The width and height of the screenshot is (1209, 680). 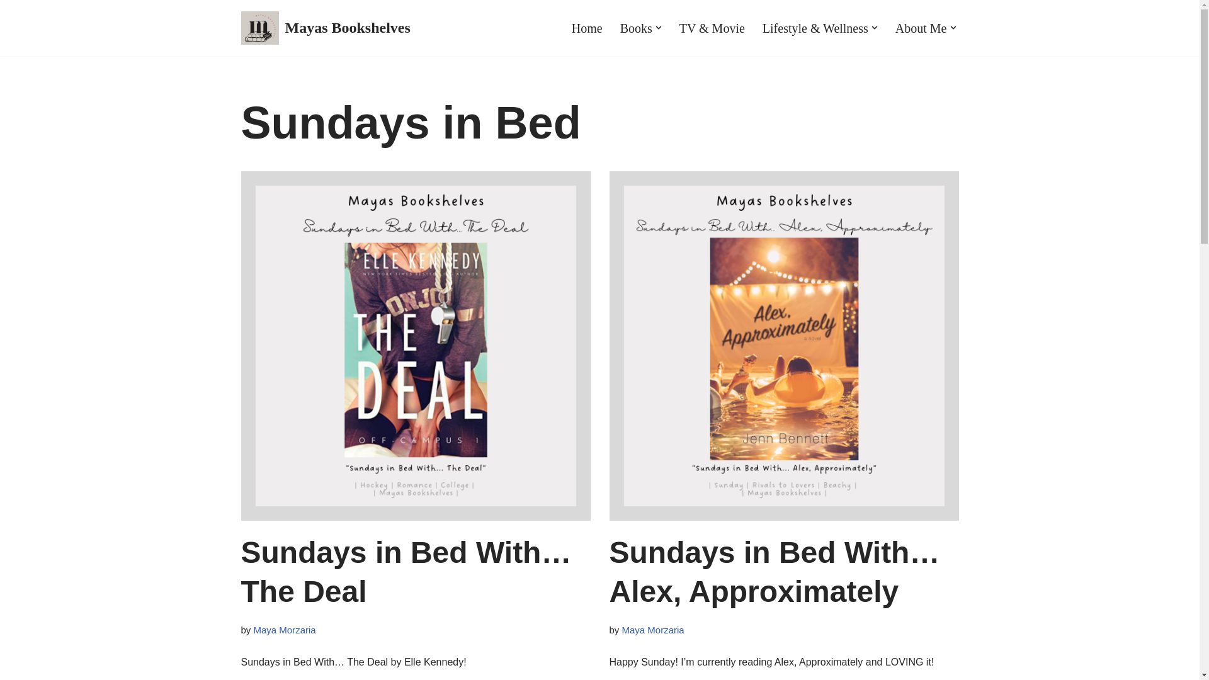 What do you see at coordinates (636, 28) in the screenshot?
I see `Books` at bounding box center [636, 28].